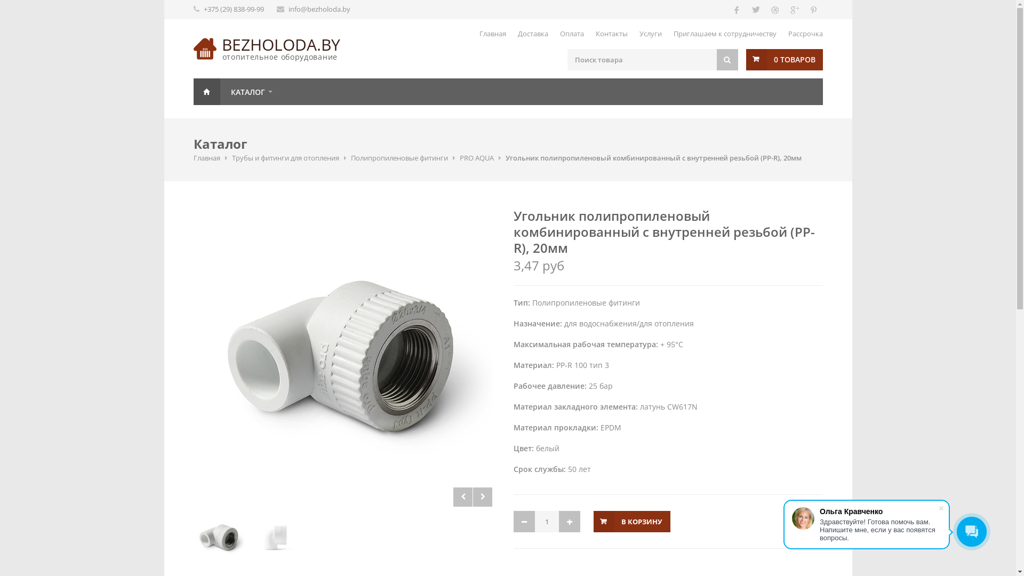 This screenshot has height=576, width=1024. What do you see at coordinates (319, 9) in the screenshot?
I see `info@bezholoda.by` at bounding box center [319, 9].